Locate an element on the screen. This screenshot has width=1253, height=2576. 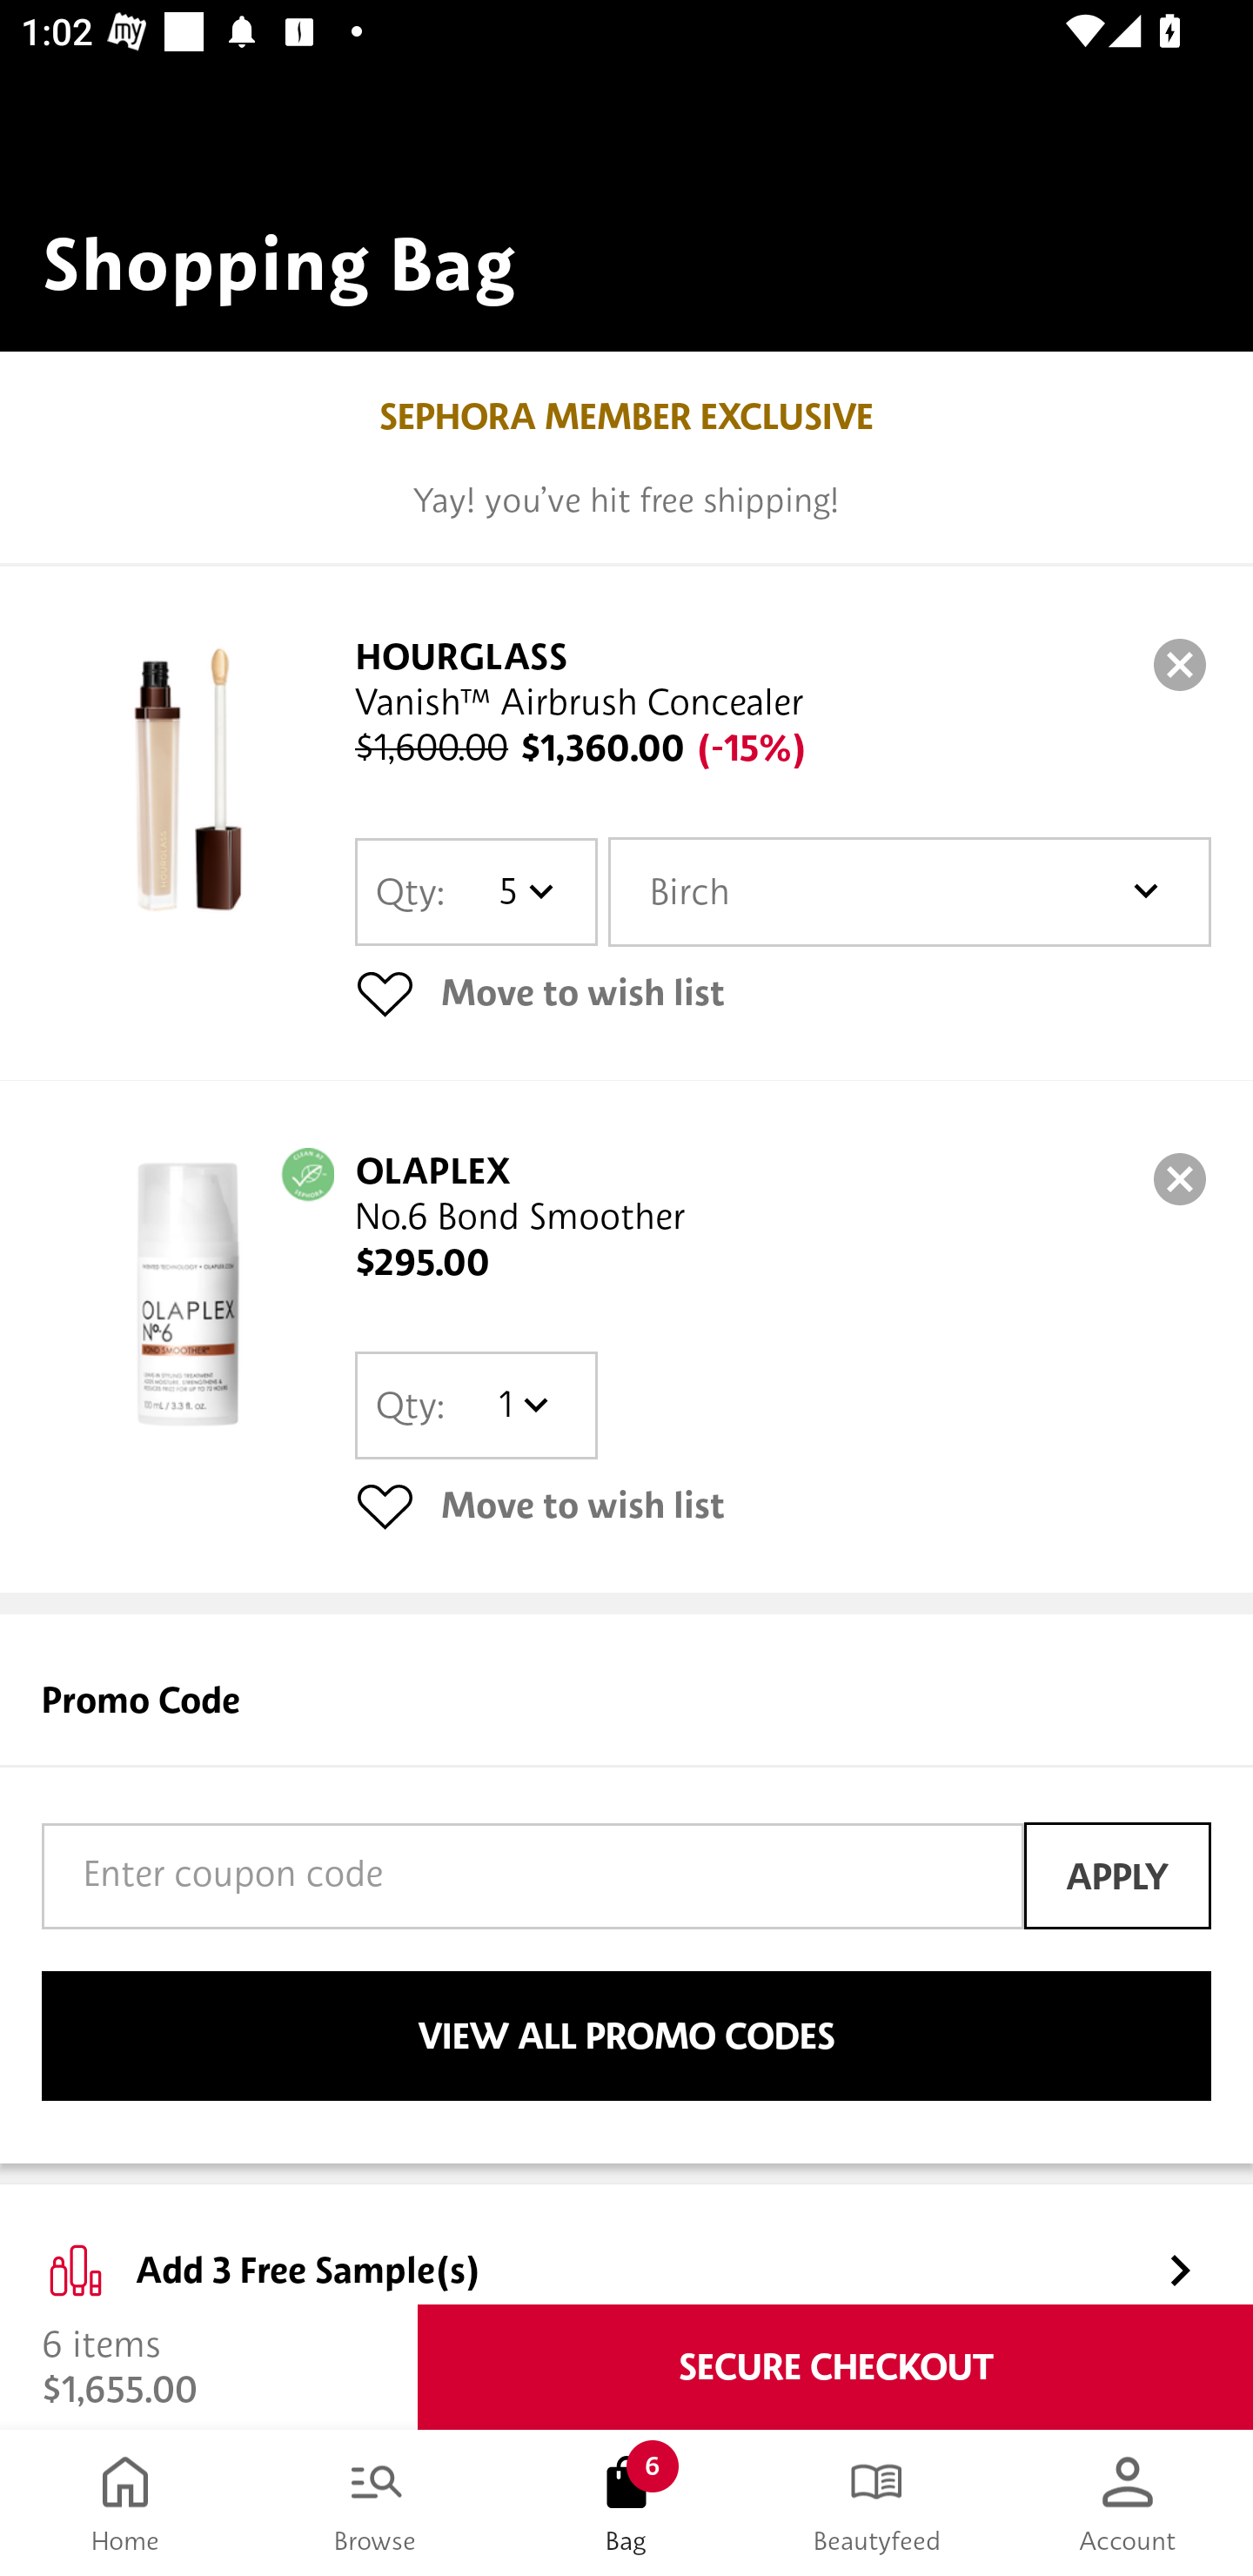
Account is located at coordinates (1128, 2503).